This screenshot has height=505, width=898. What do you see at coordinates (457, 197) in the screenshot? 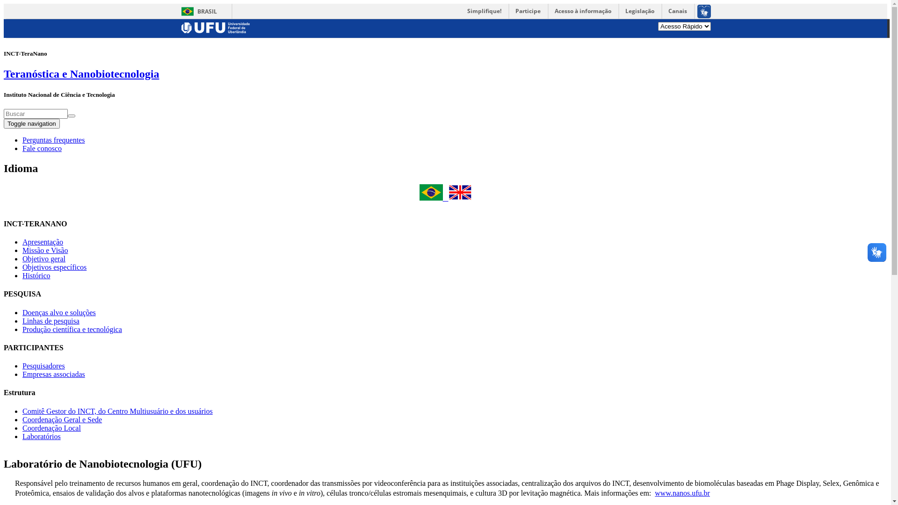
I see `   ` at bounding box center [457, 197].